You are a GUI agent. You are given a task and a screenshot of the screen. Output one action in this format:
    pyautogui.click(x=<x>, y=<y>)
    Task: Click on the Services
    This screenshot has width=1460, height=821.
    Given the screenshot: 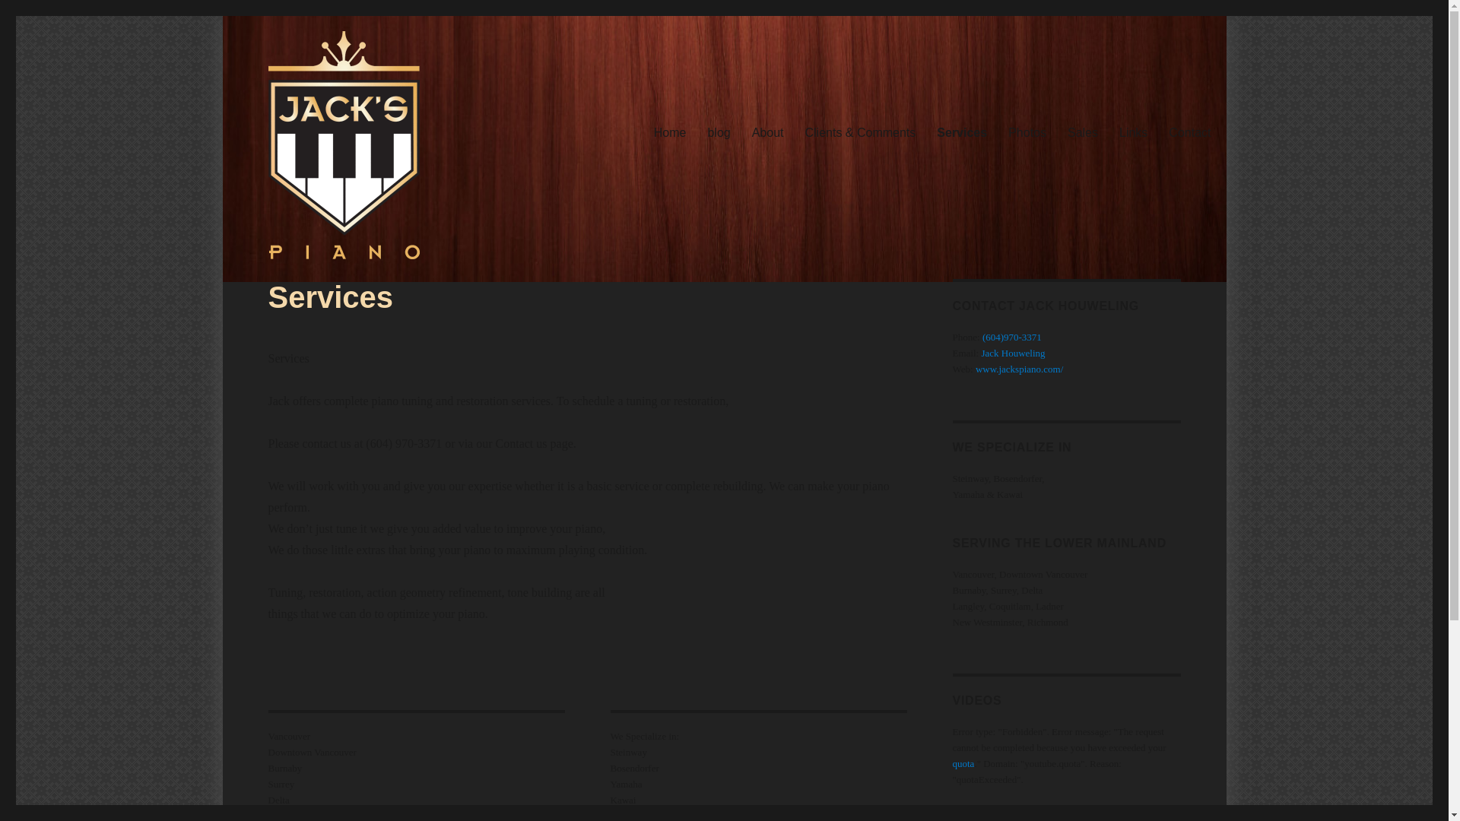 What is the action you would take?
    pyautogui.click(x=961, y=132)
    